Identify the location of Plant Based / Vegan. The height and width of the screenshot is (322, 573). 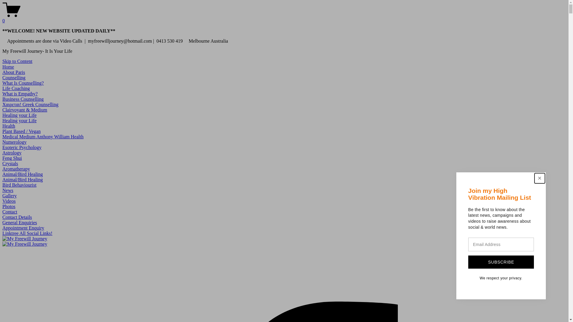
(21, 131).